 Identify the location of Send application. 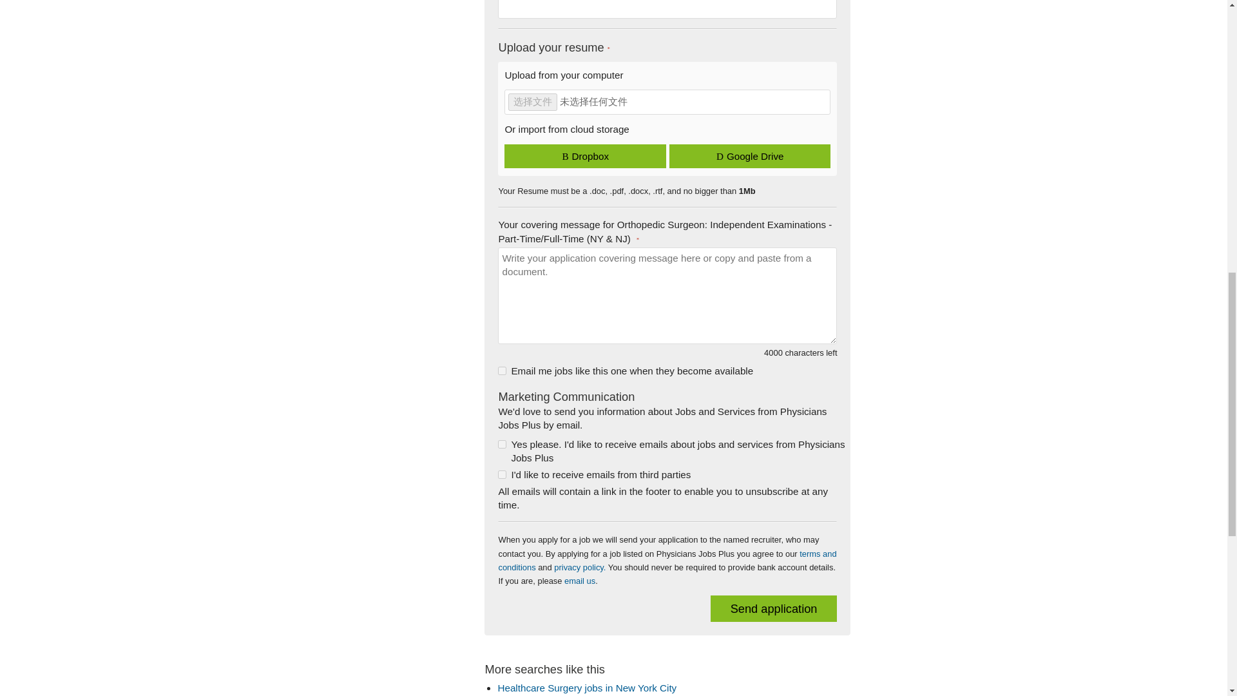
(773, 608).